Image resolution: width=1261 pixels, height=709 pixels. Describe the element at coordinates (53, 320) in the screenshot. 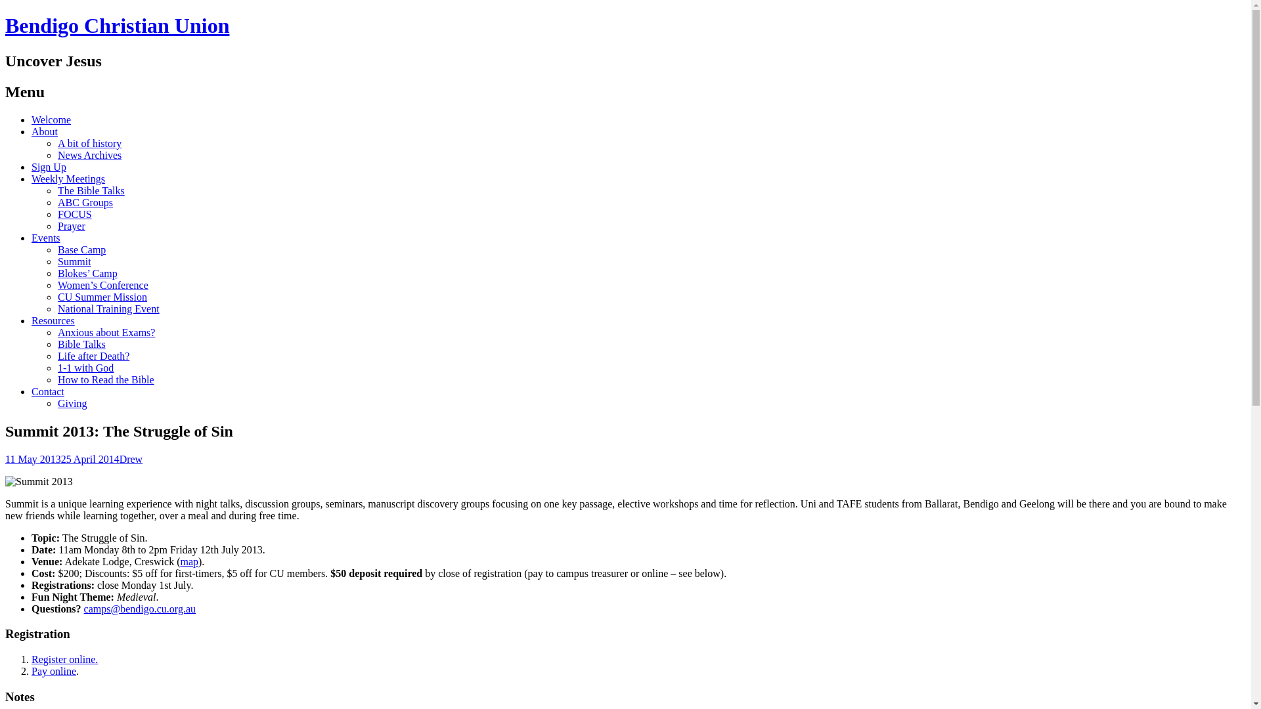

I see `Resources` at that location.